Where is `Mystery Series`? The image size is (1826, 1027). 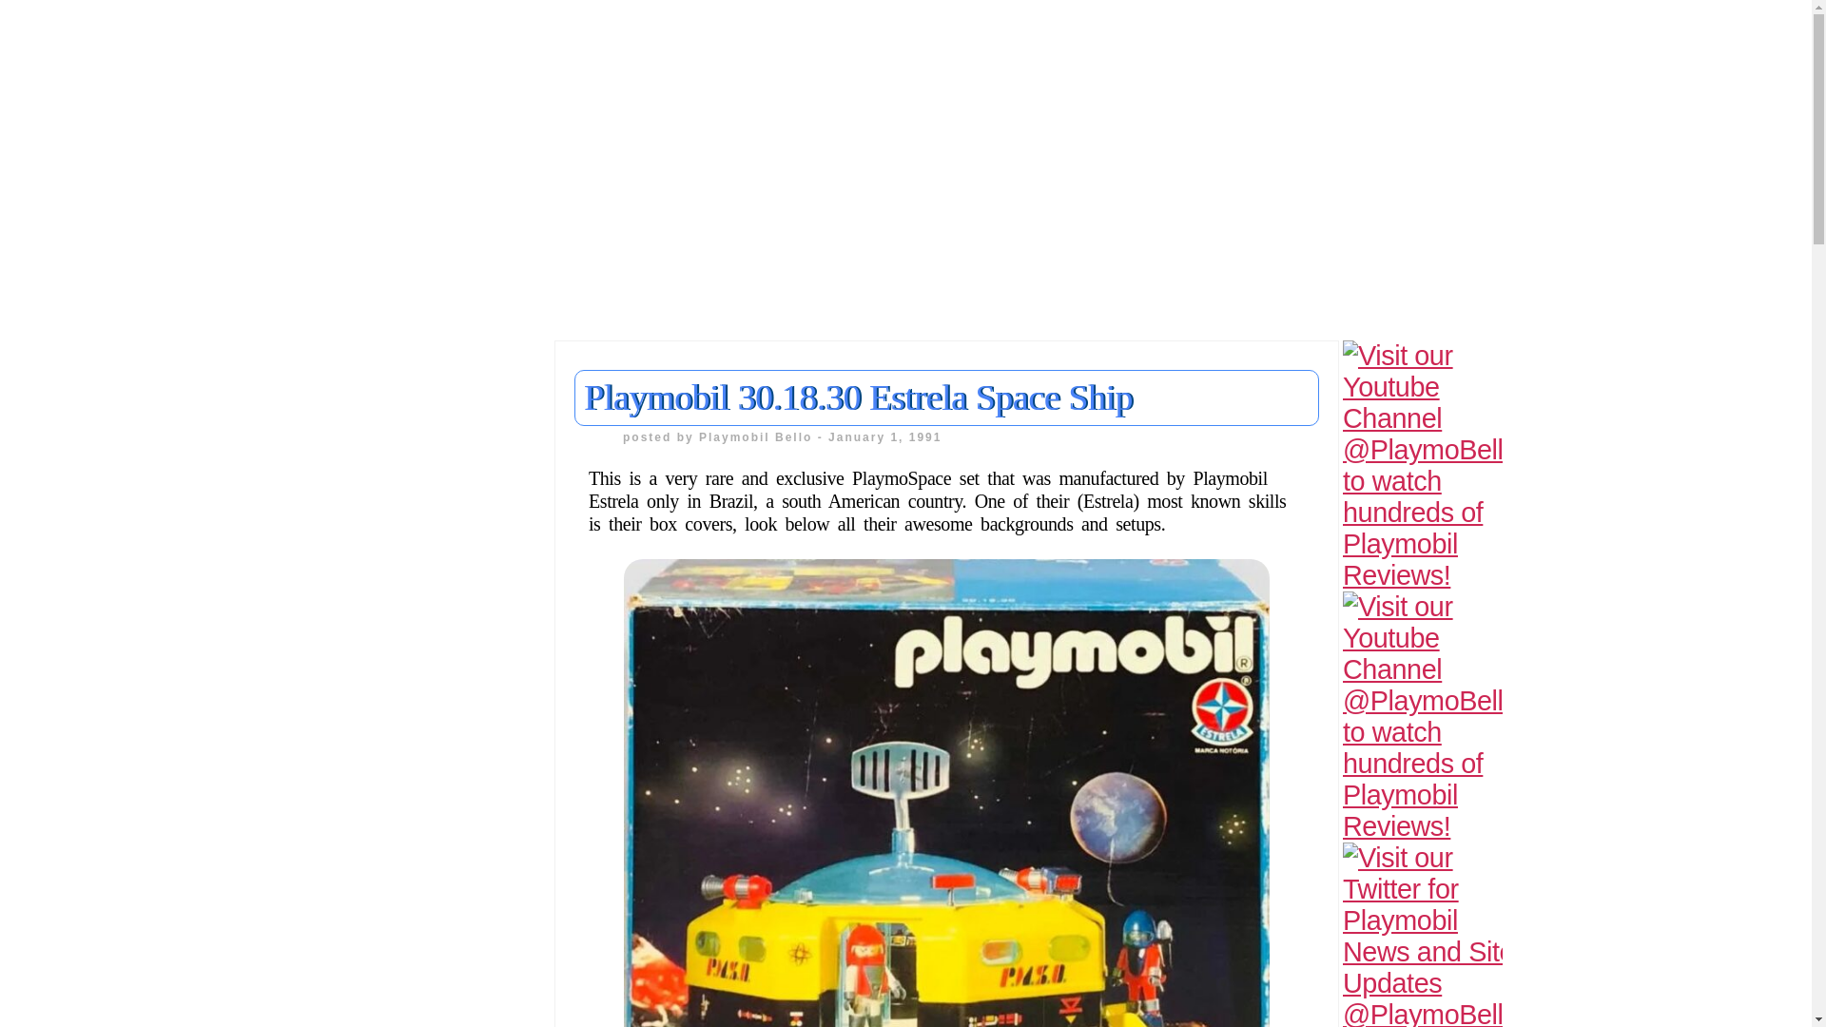
Mystery Series is located at coordinates (78, 803).